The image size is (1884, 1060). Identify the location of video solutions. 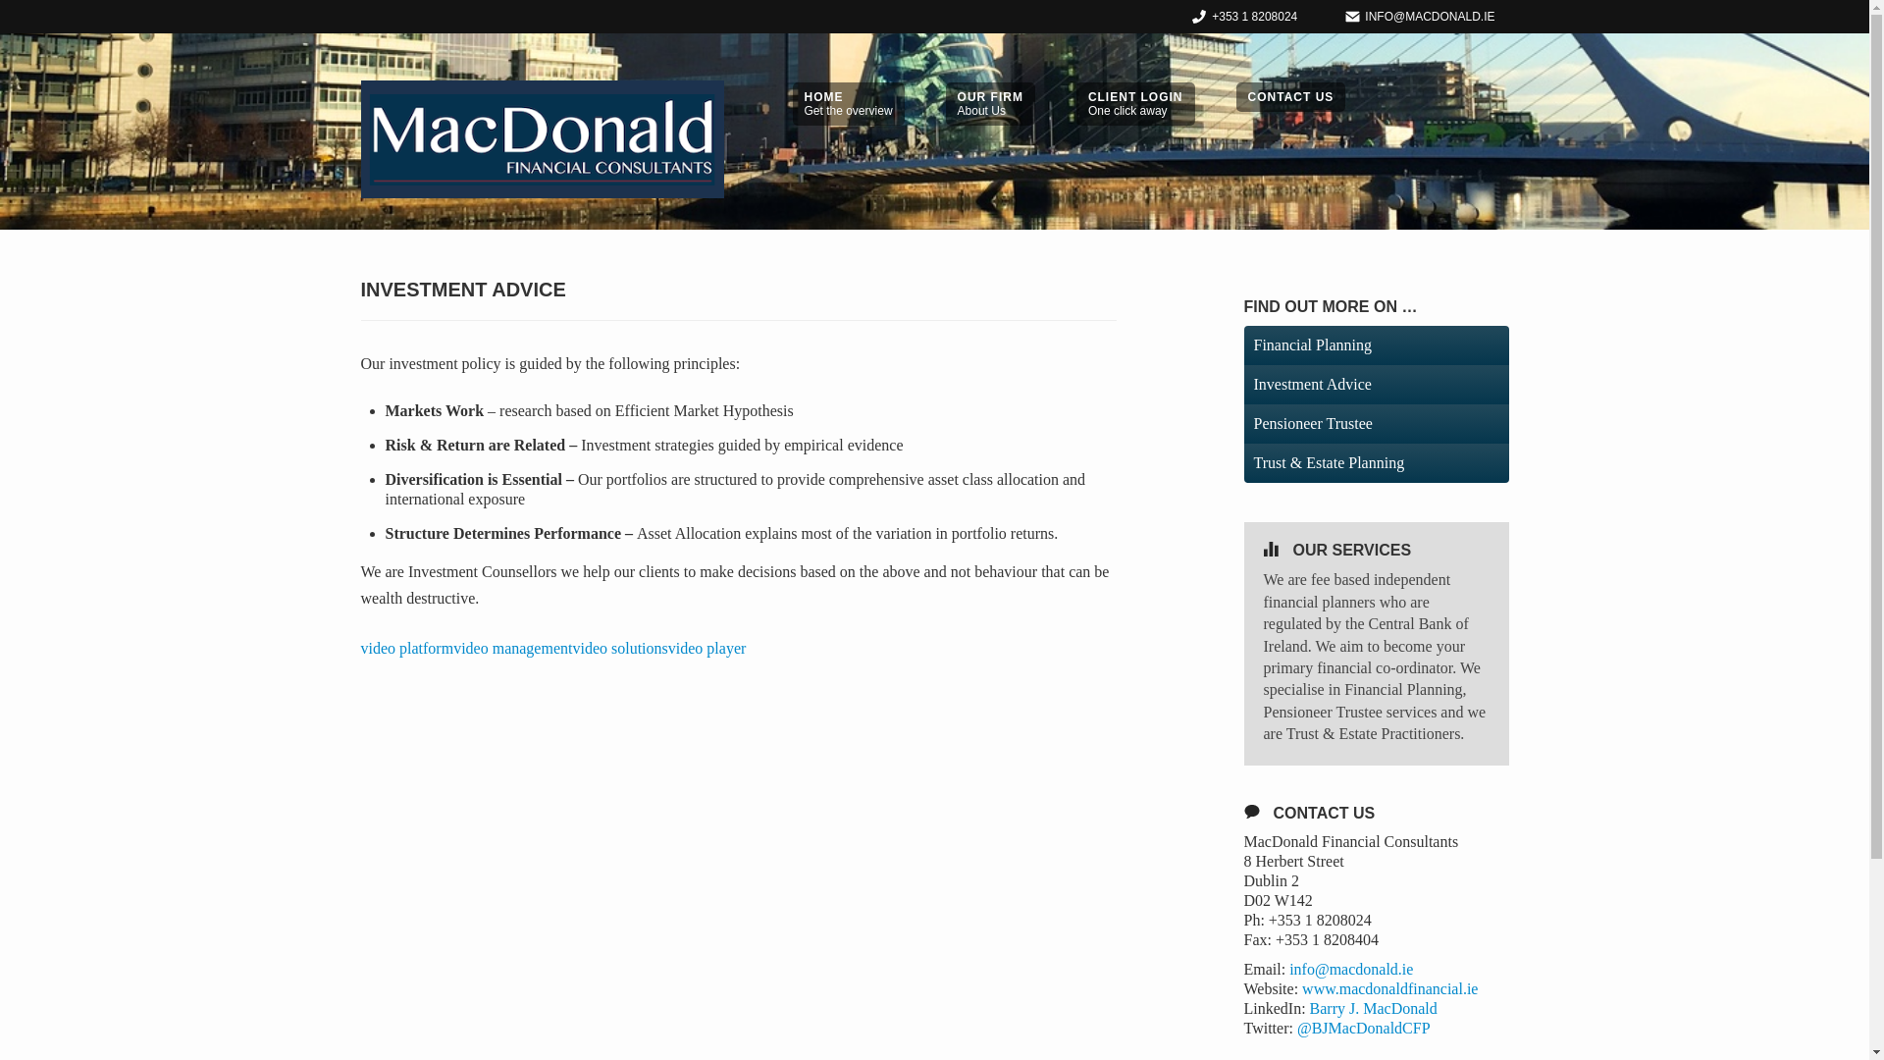
(619, 648).